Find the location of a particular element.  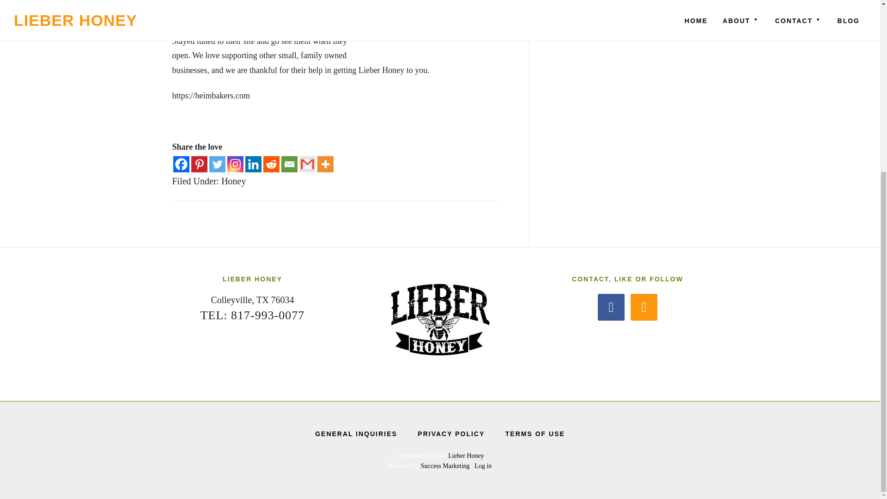

Google Gmail is located at coordinates (308, 164).